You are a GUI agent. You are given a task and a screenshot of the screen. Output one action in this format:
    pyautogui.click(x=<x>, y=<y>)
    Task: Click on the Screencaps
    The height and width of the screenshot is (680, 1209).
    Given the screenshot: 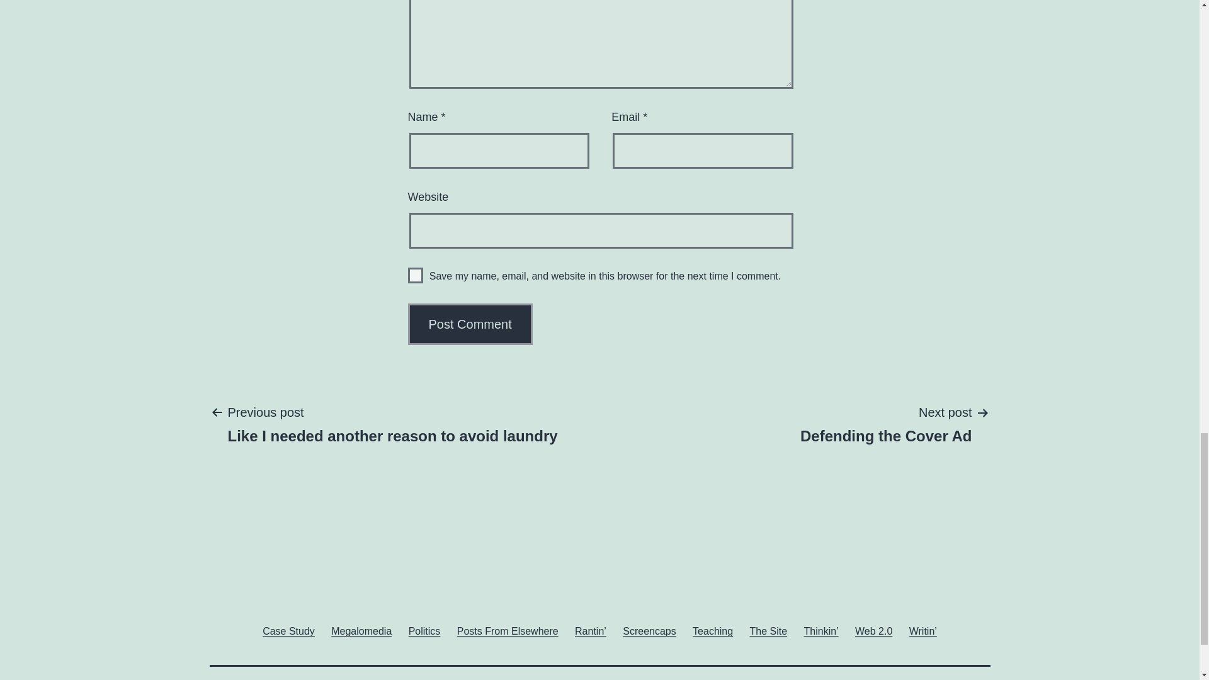 What is the action you would take?
    pyautogui.click(x=649, y=631)
    